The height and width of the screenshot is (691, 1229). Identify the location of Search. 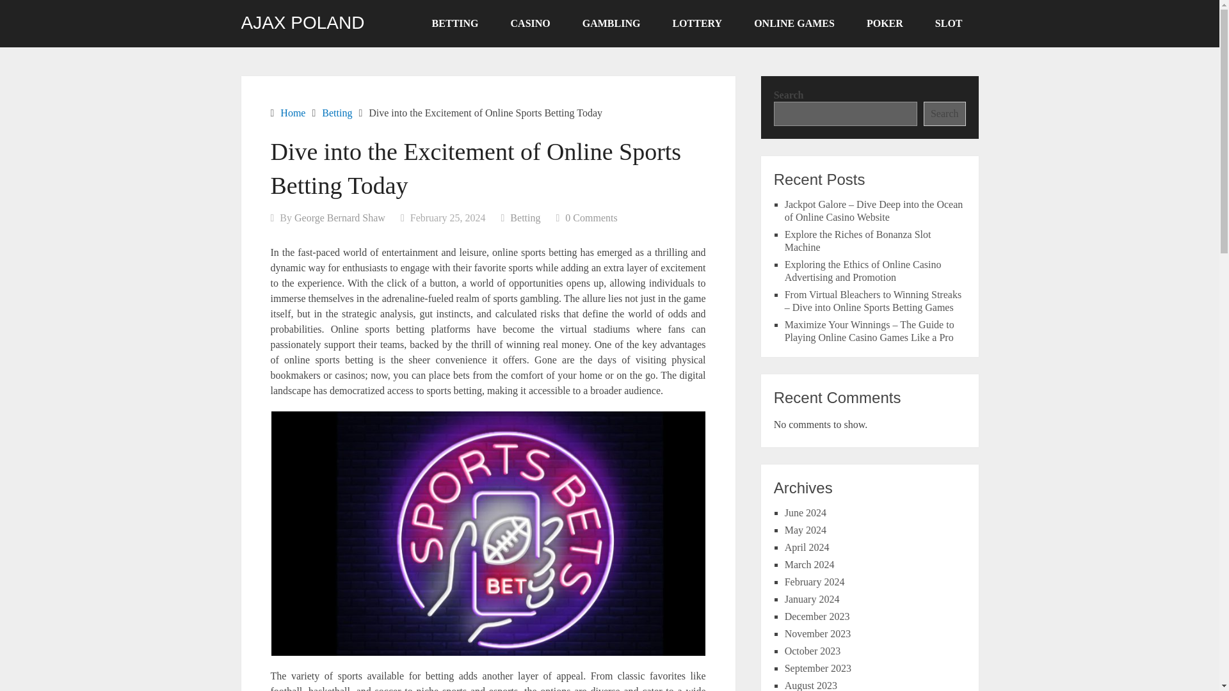
(945, 113).